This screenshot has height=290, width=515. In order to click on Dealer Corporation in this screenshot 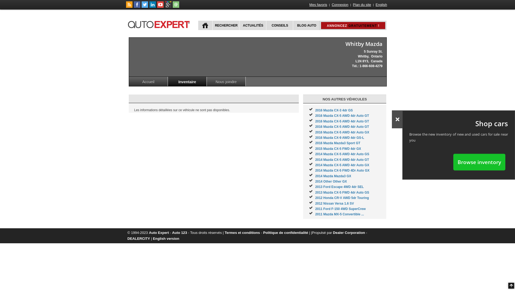, I will do `click(349, 233)`.